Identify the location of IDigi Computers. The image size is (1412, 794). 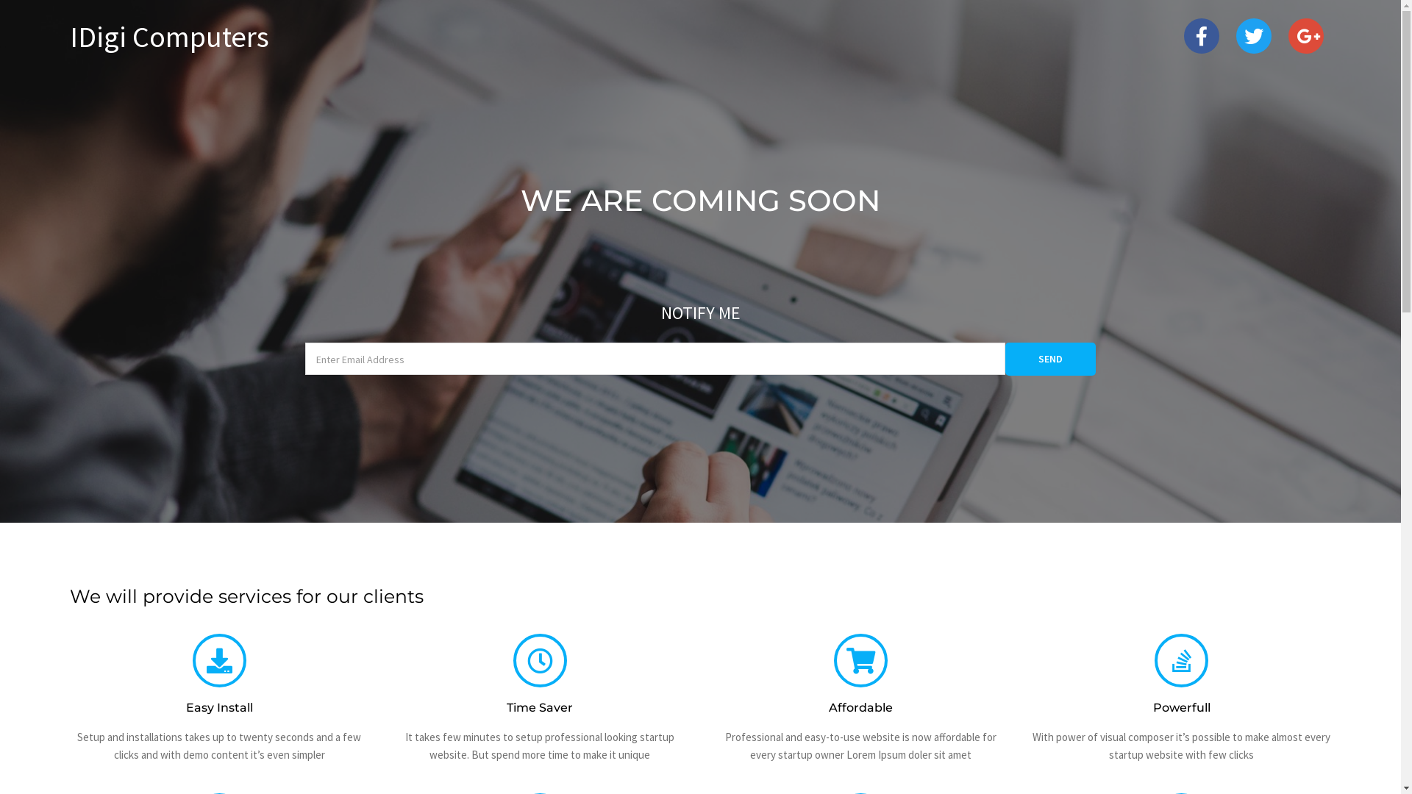
(273, 37).